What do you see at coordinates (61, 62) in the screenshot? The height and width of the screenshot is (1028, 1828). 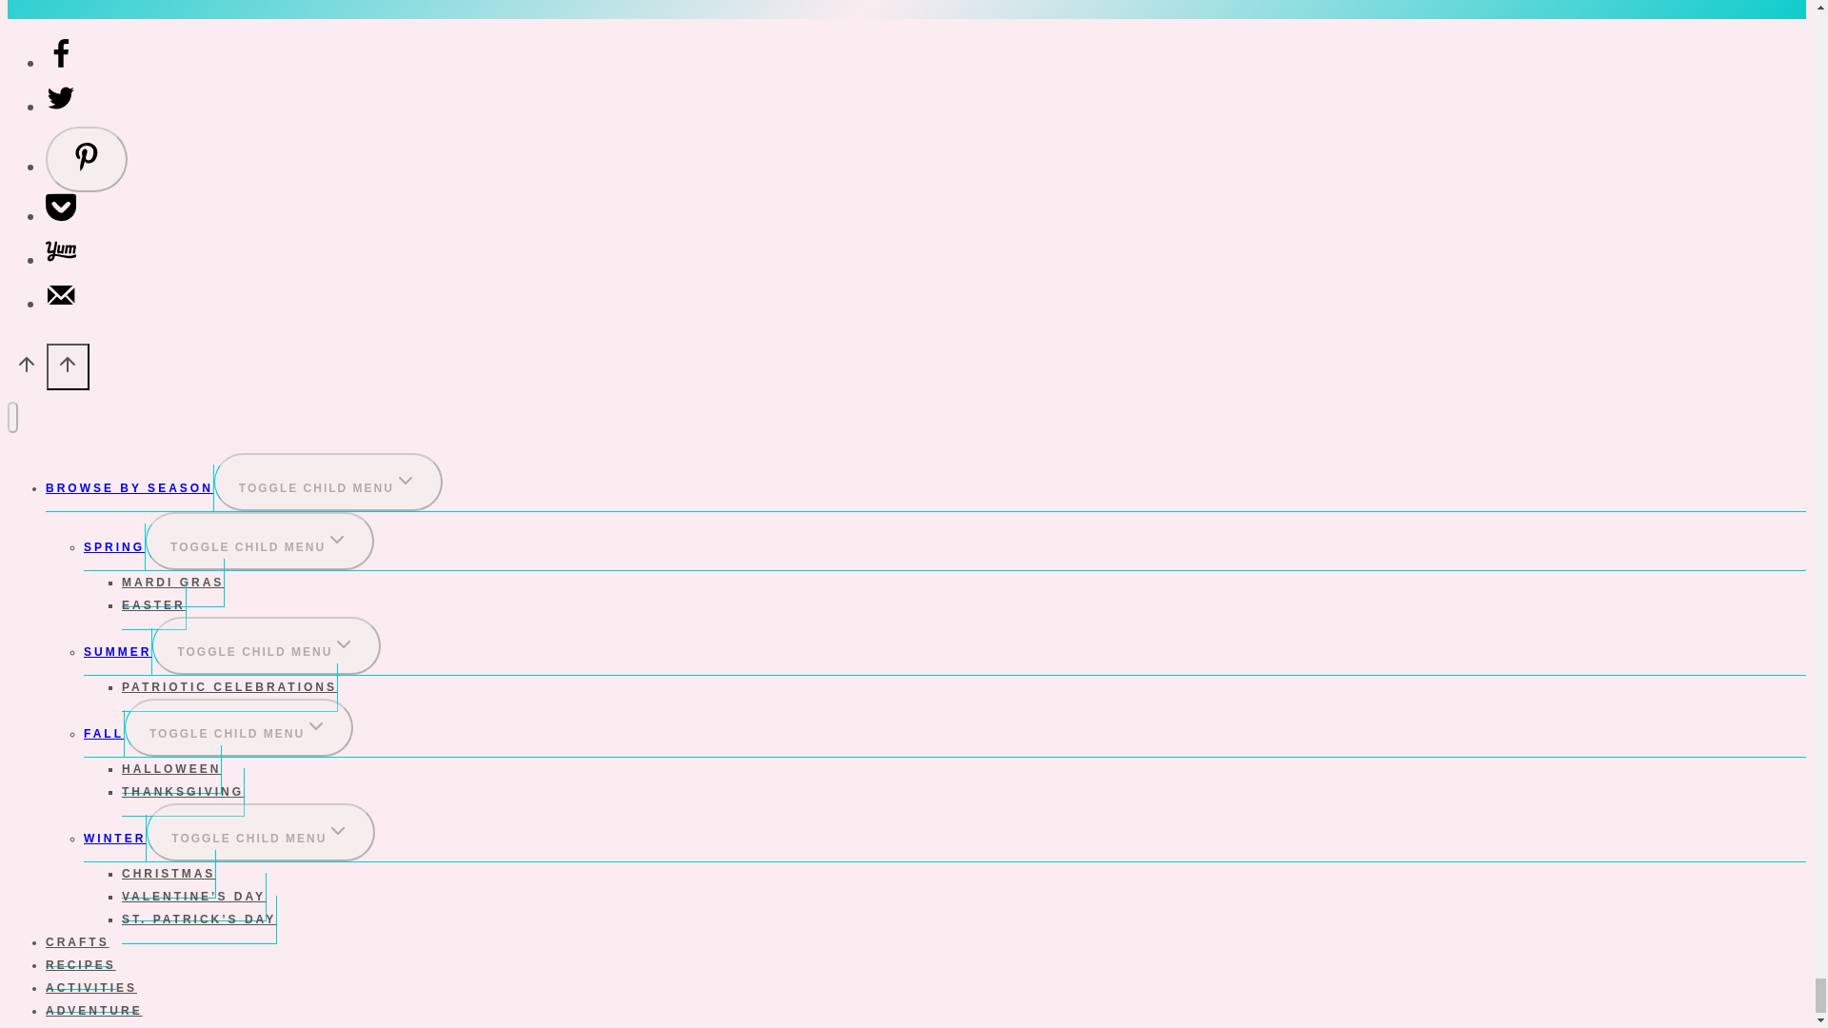 I see `Share on Facebook` at bounding box center [61, 62].